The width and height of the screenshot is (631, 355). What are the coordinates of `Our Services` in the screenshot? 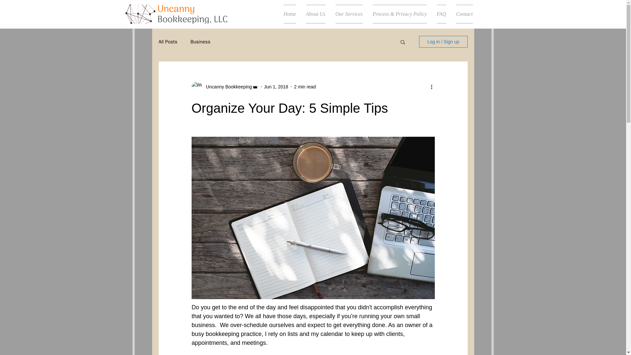 It's located at (349, 14).